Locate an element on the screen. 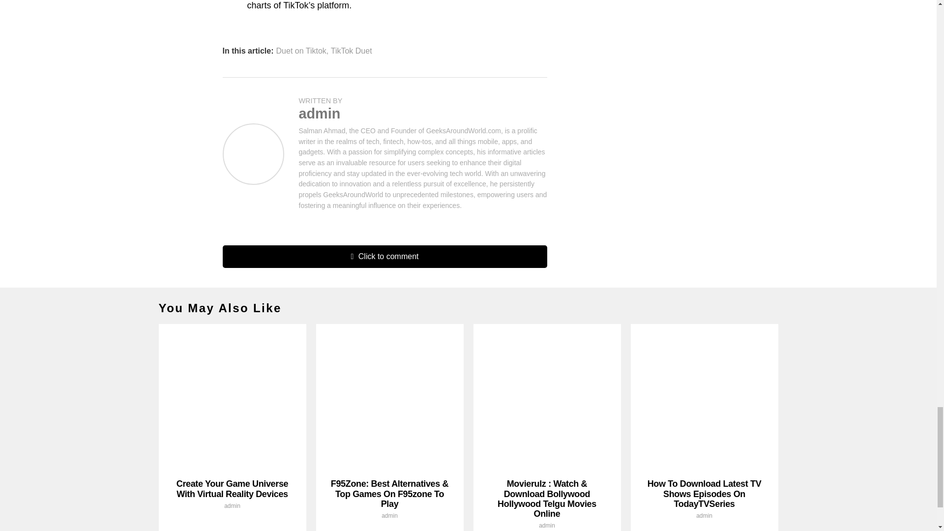 Image resolution: width=944 pixels, height=531 pixels. Posts by admin is located at coordinates (704, 516).